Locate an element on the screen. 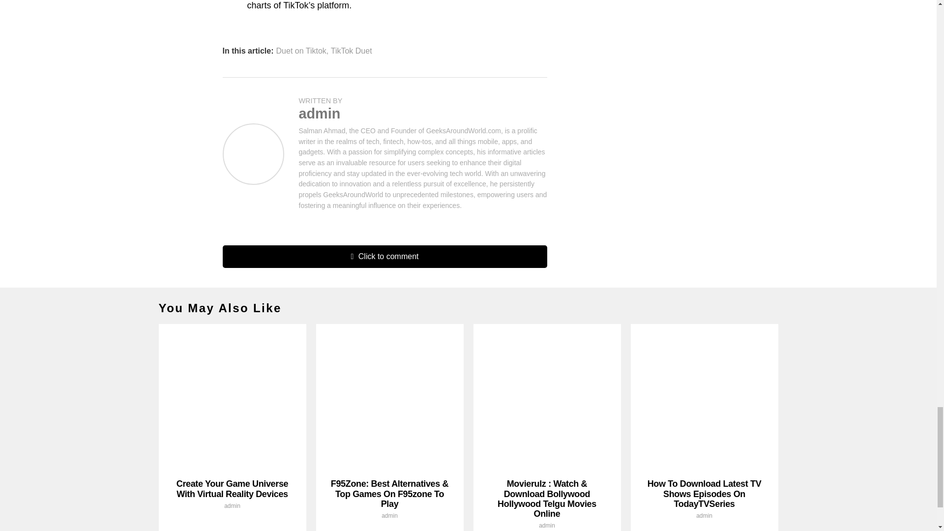 Image resolution: width=944 pixels, height=531 pixels. Posts by admin is located at coordinates (704, 516).